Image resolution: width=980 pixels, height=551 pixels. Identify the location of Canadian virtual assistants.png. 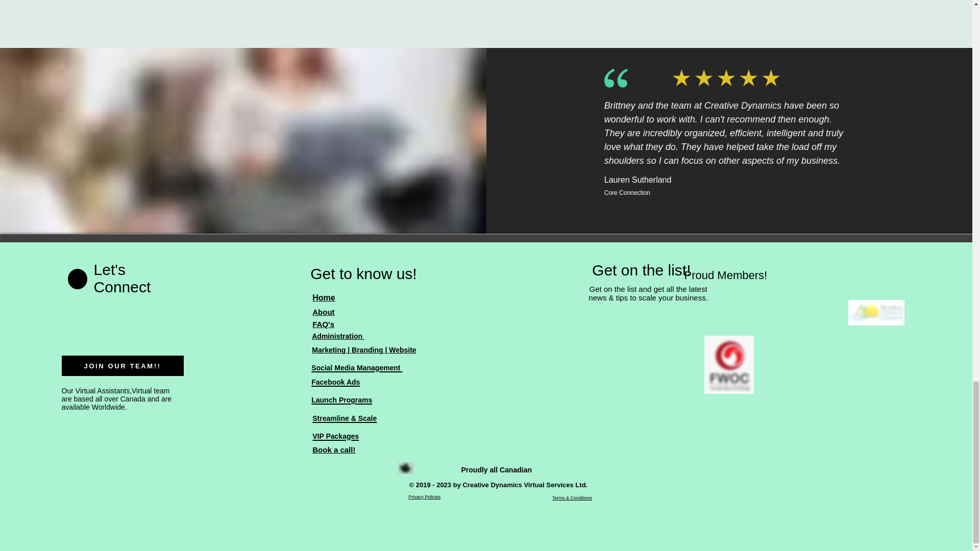
(405, 468).